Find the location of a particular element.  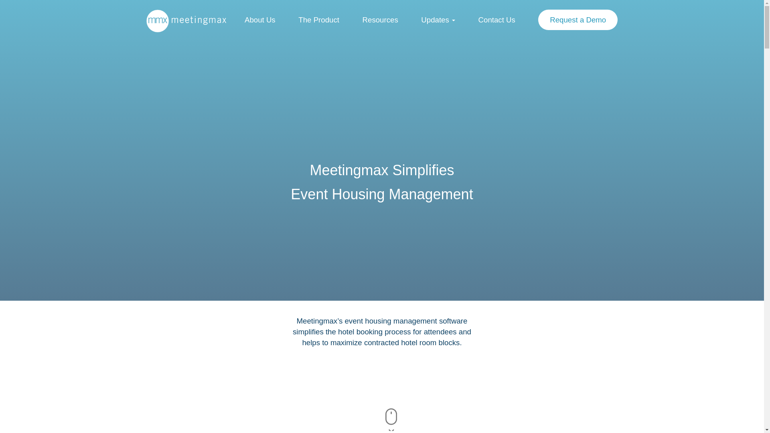

About Us is located at coordinates (260, 20).